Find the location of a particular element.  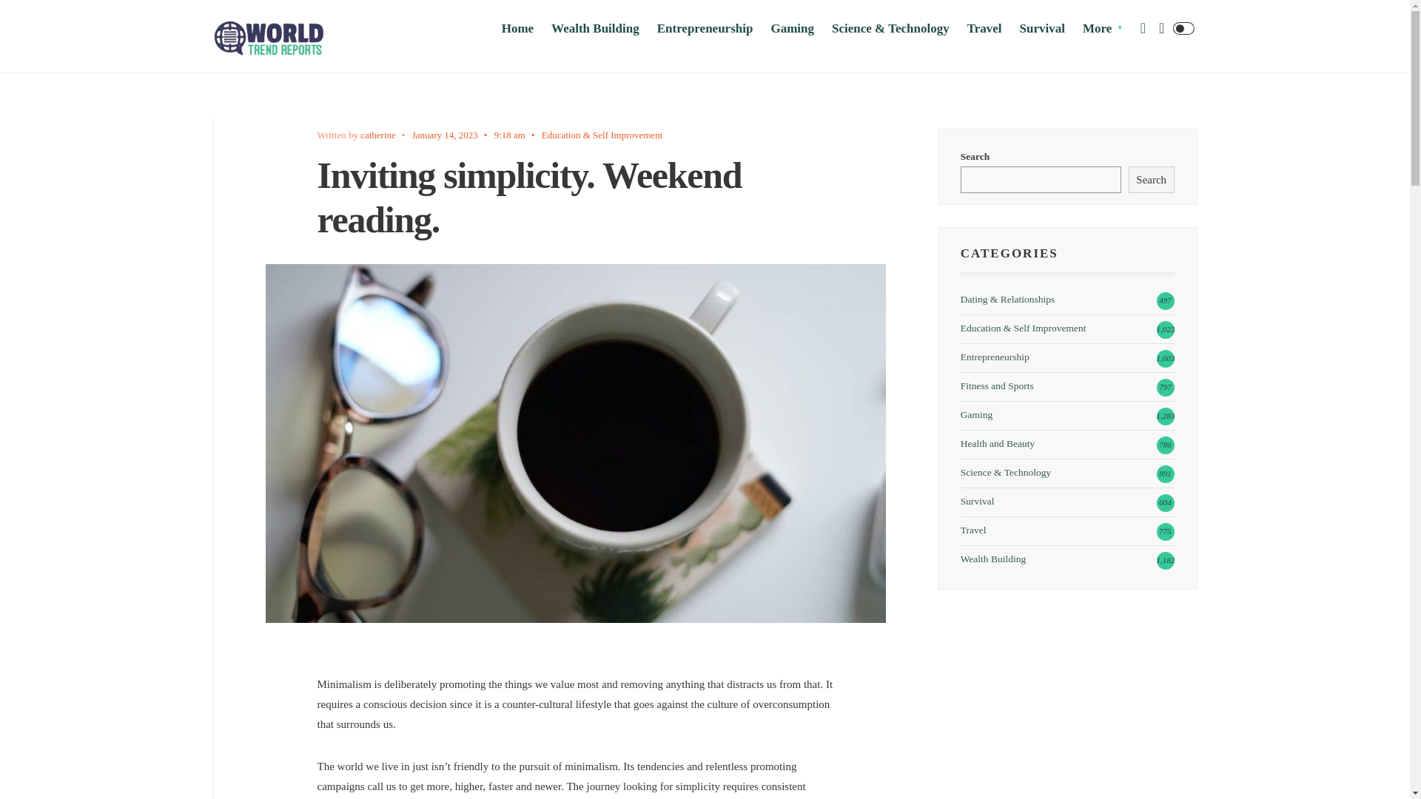

Wealth Building is located at coordinates (595, 28).